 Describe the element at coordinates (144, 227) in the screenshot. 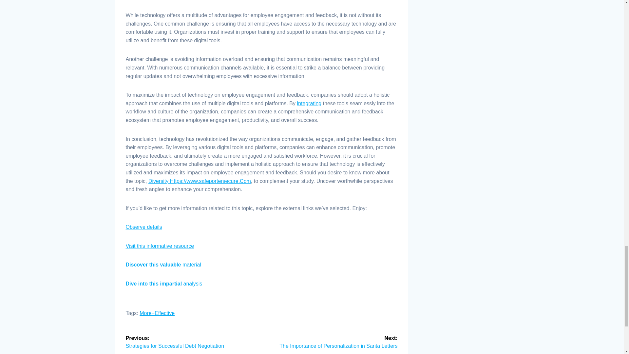

I see `Observe details` at that location.